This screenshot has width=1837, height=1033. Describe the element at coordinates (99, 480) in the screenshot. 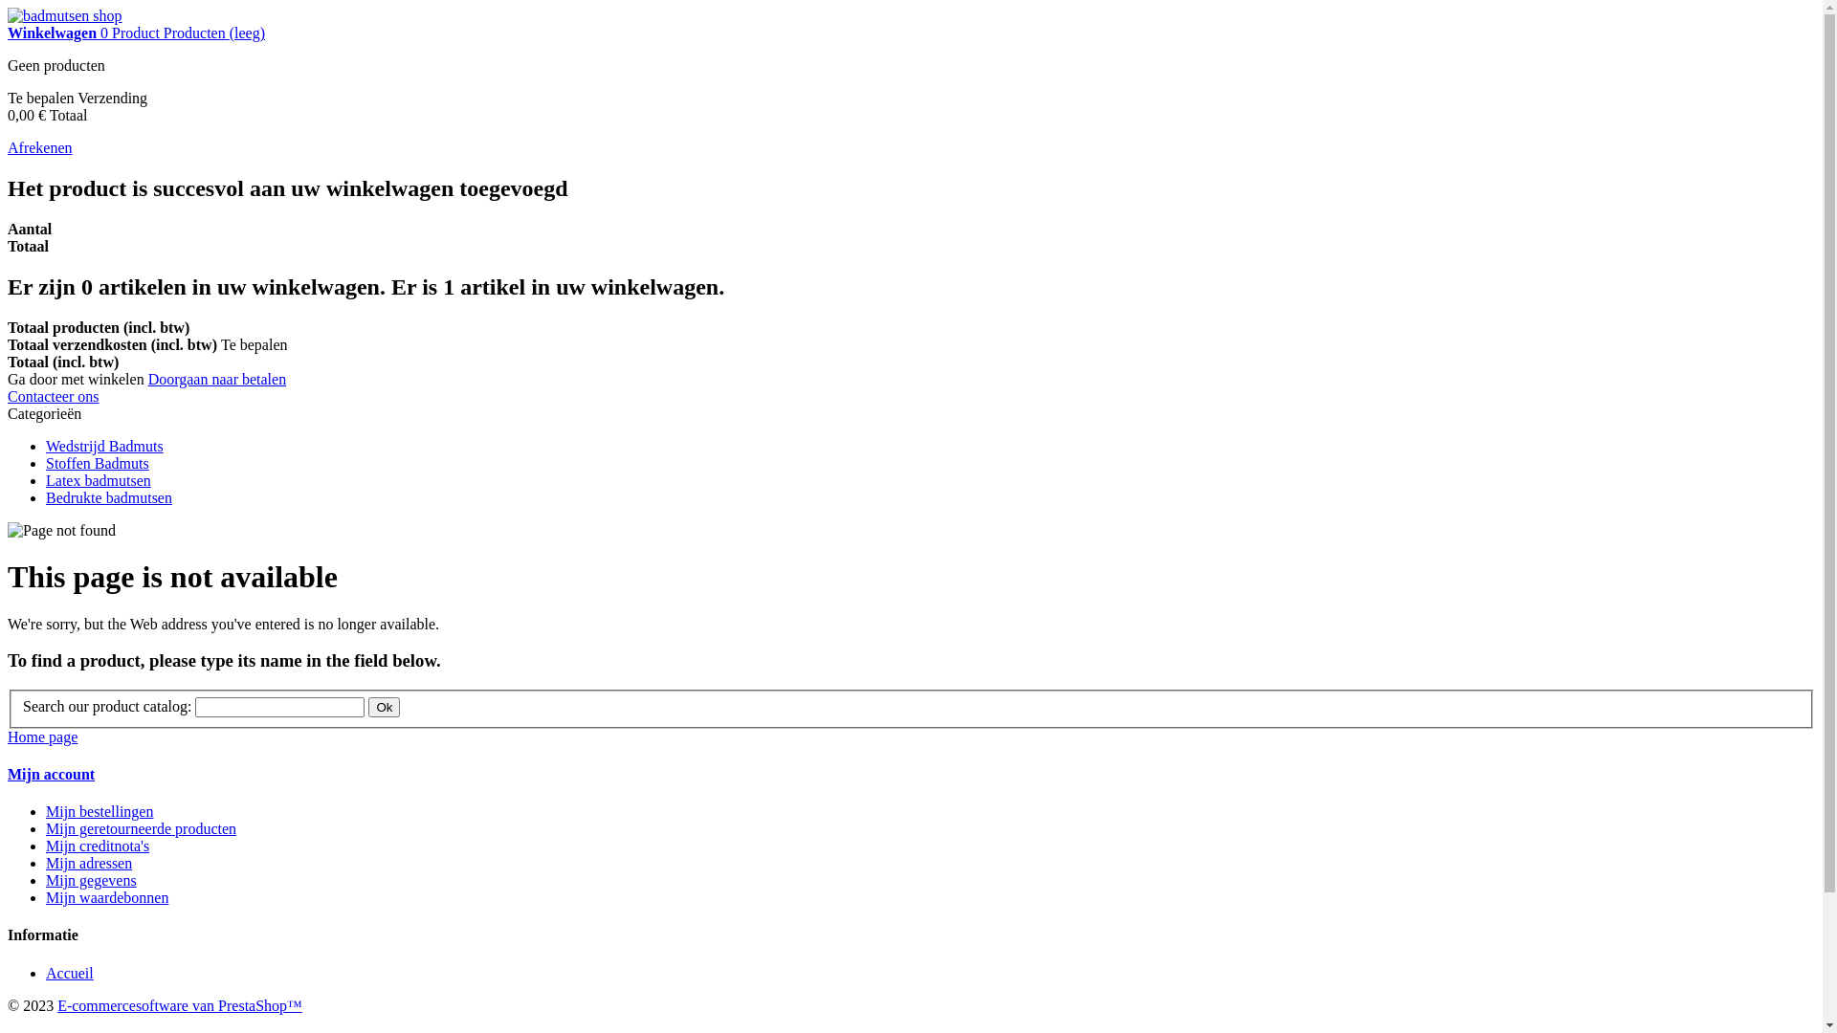

I see `Latex badmutsen` at that location.